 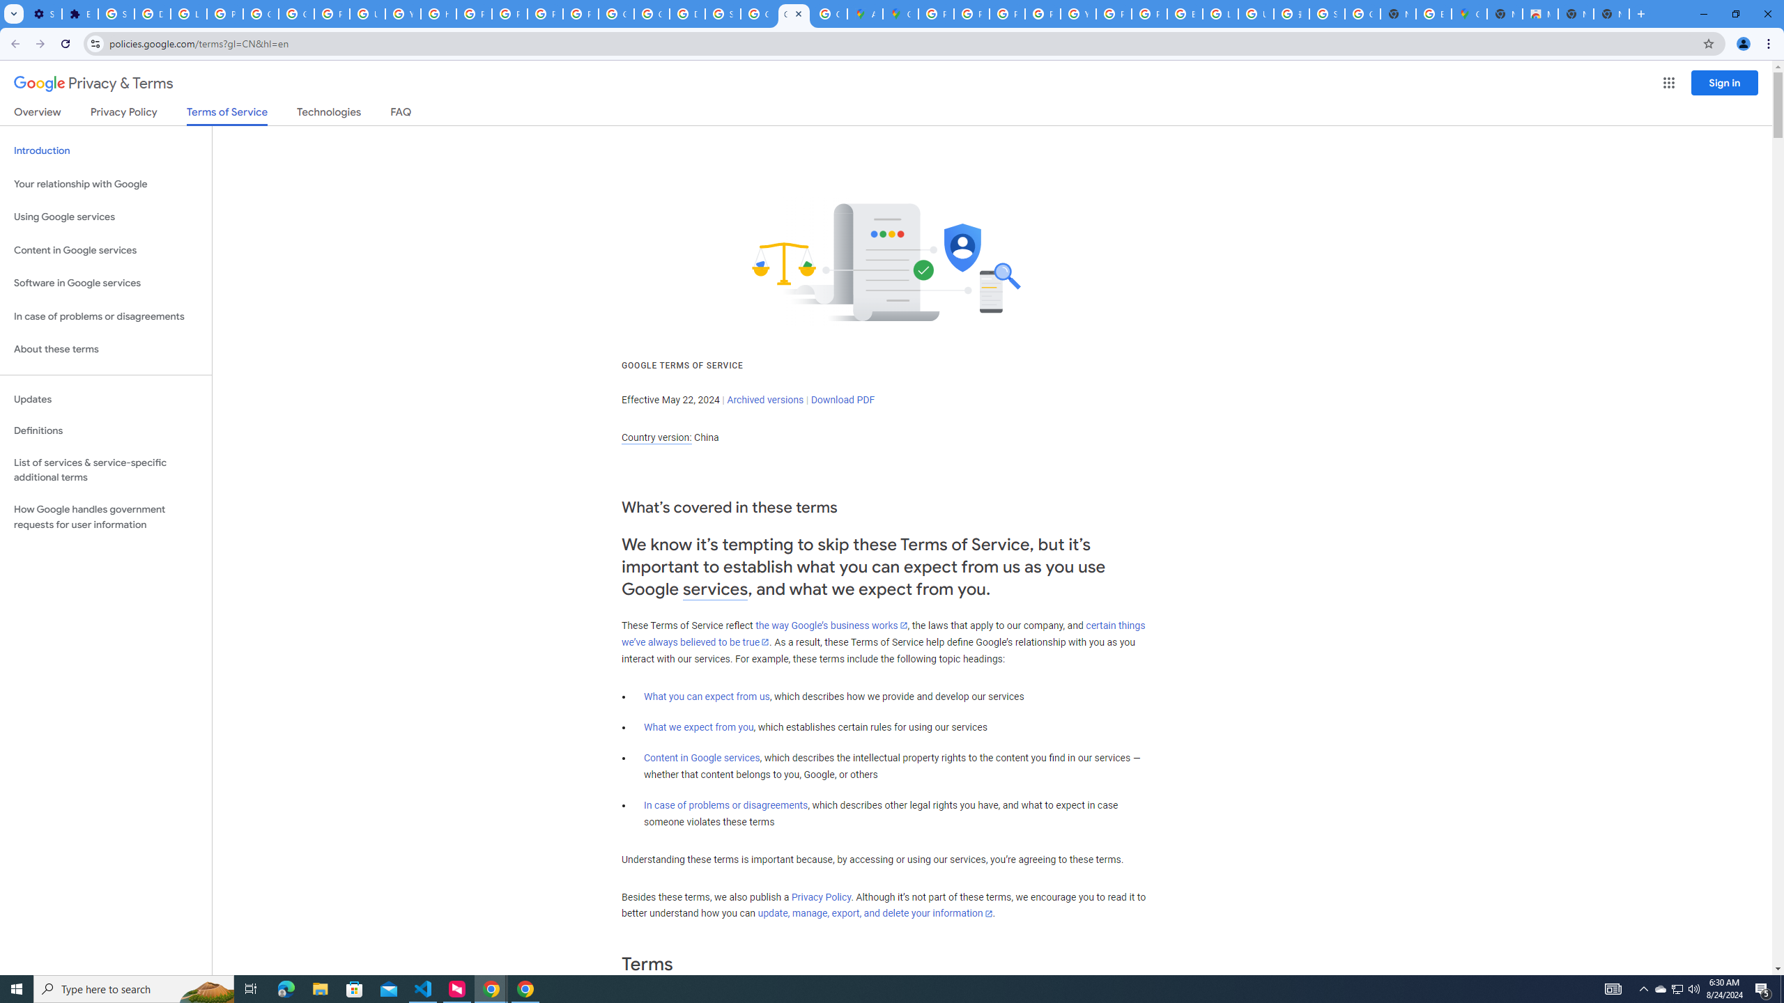 What do you see at coordinates (1433, 14) in the screenshot?
I see `Explore new street-level details - Google Maps Help` at bounding box center [1433, 14].